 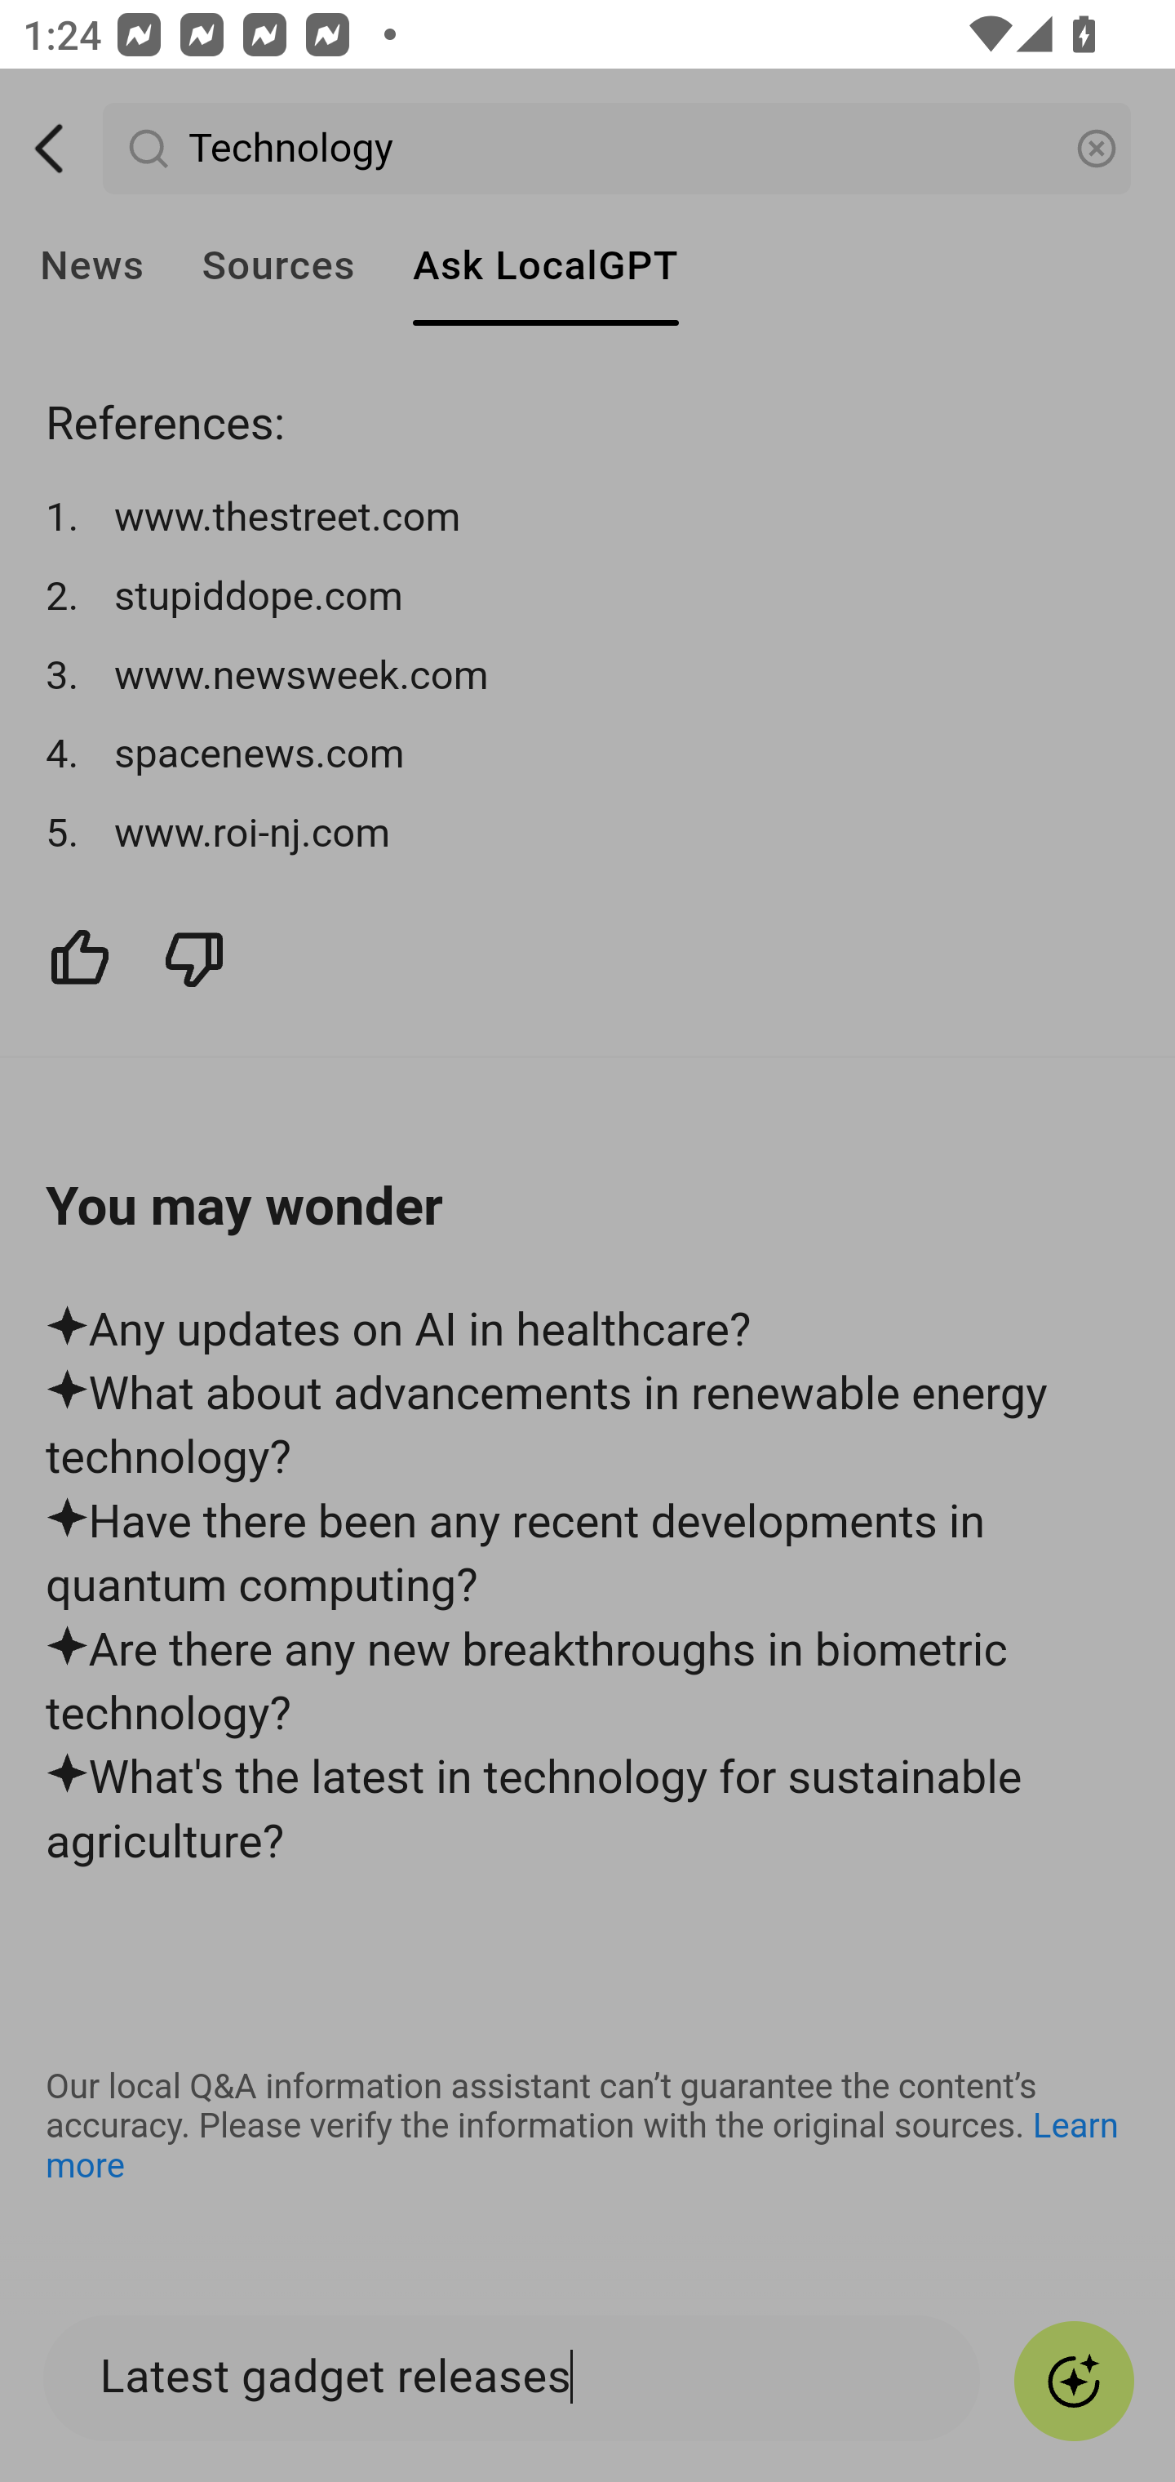 What do you see at coordinates (589, 674) in the screenshot?
I see `3. www.newsweek.com 3. www.newsweek.com` at bounding box center [589, 674].